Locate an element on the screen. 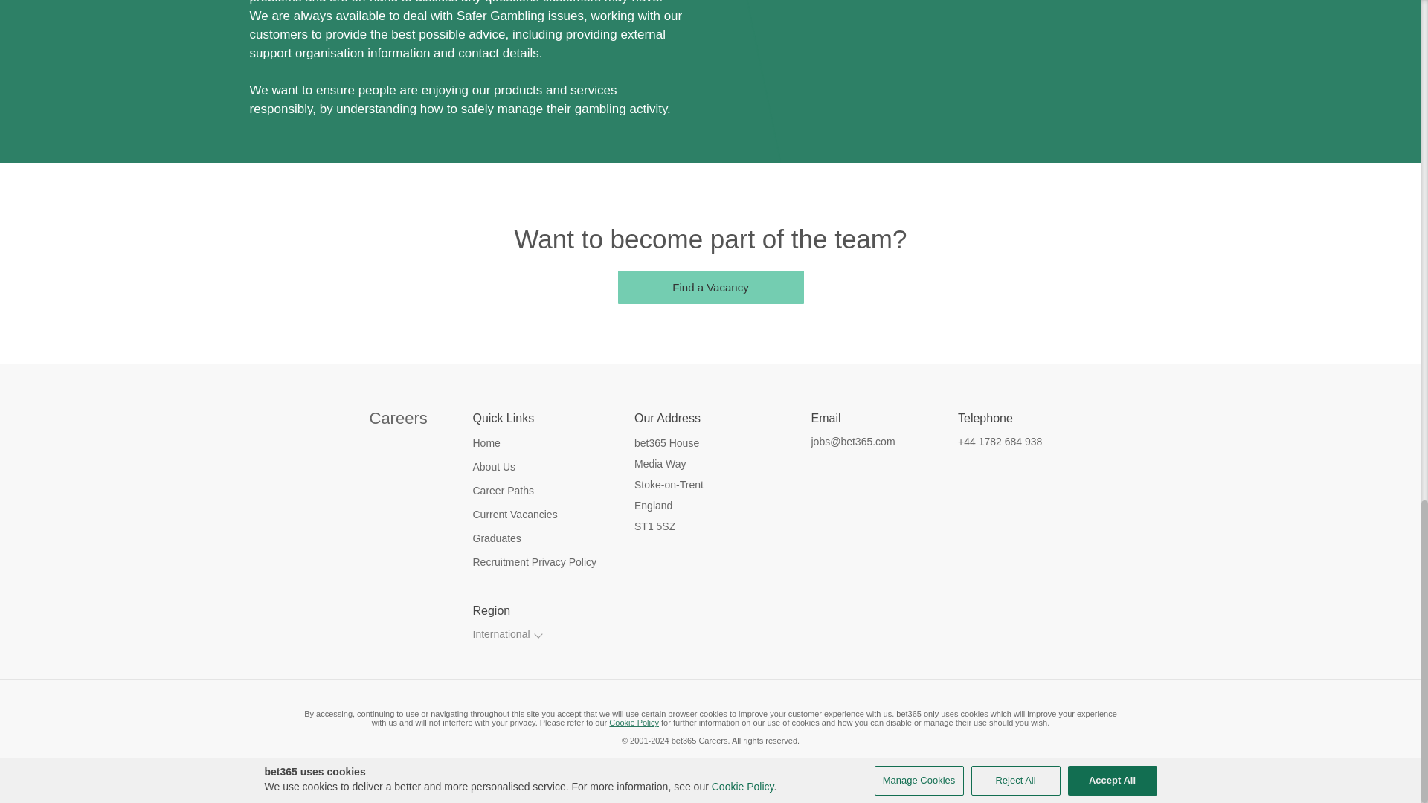 This screenshot has width=1428, height=803. Recruitment Privacy Policy is located at coordinates (553, 562).